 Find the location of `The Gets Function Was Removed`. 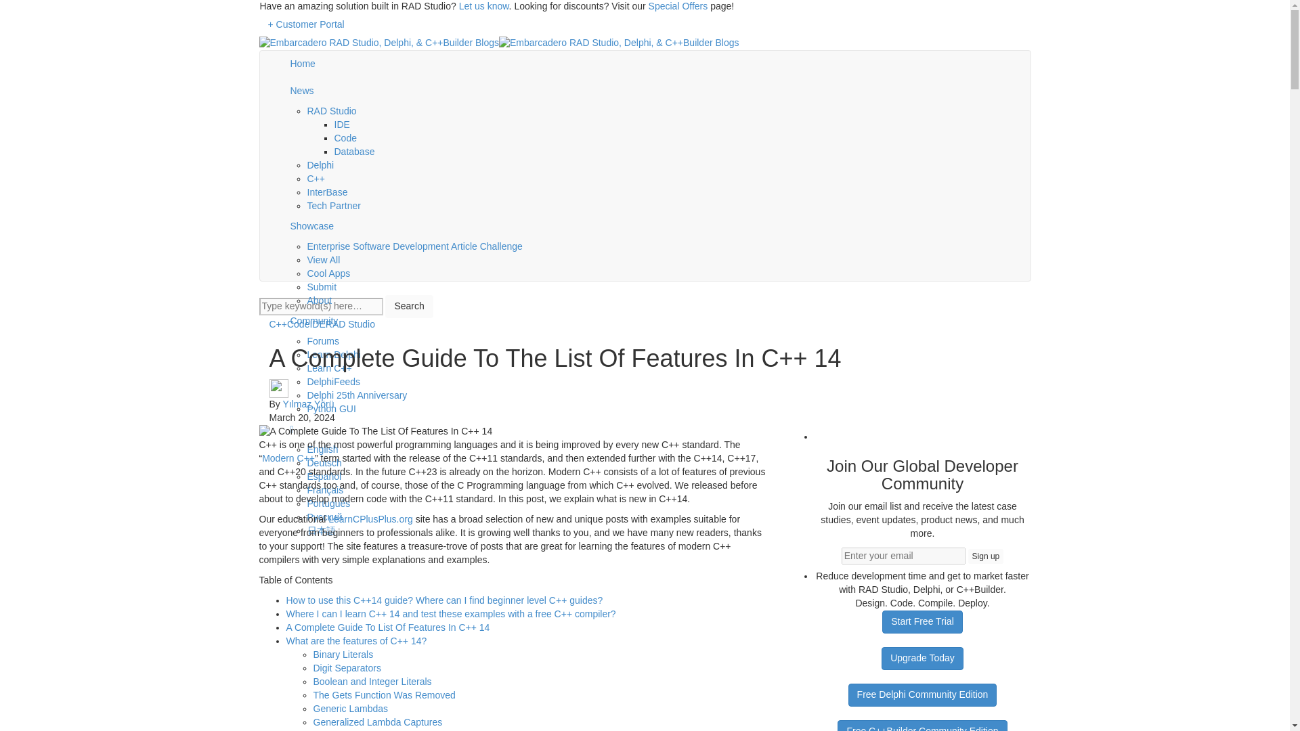

The Gets Function Was Removed is located at coordinates (384, 694).